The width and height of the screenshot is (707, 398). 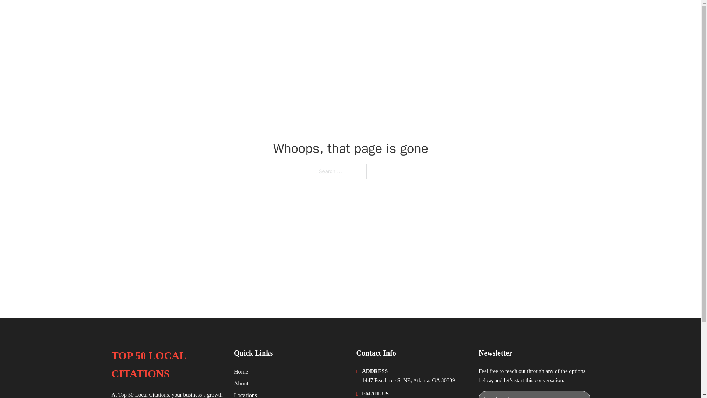 What do you see at coordinates (245, 394) in the screenshot?
I see `Locations` at bounding box center [245, 394].